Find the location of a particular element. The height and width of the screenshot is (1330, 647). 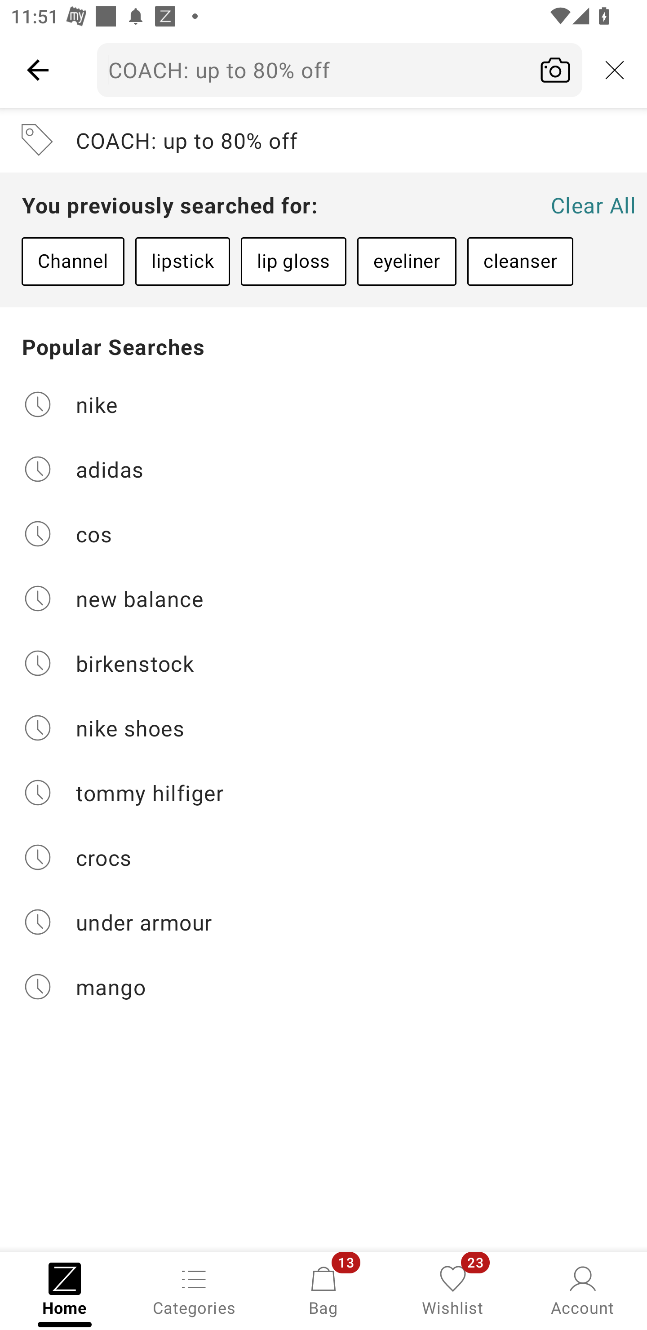

Bag, 13 new notifications Bag is located at coordinates (323, 1290).